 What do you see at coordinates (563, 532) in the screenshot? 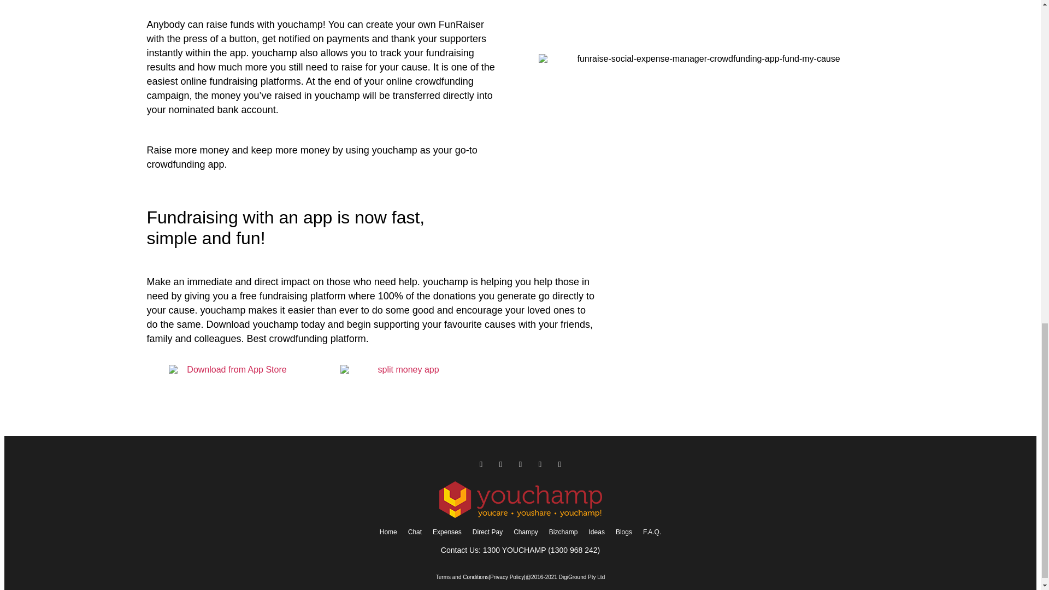
I see `Bizchamp` at bounding box center [563, 532].